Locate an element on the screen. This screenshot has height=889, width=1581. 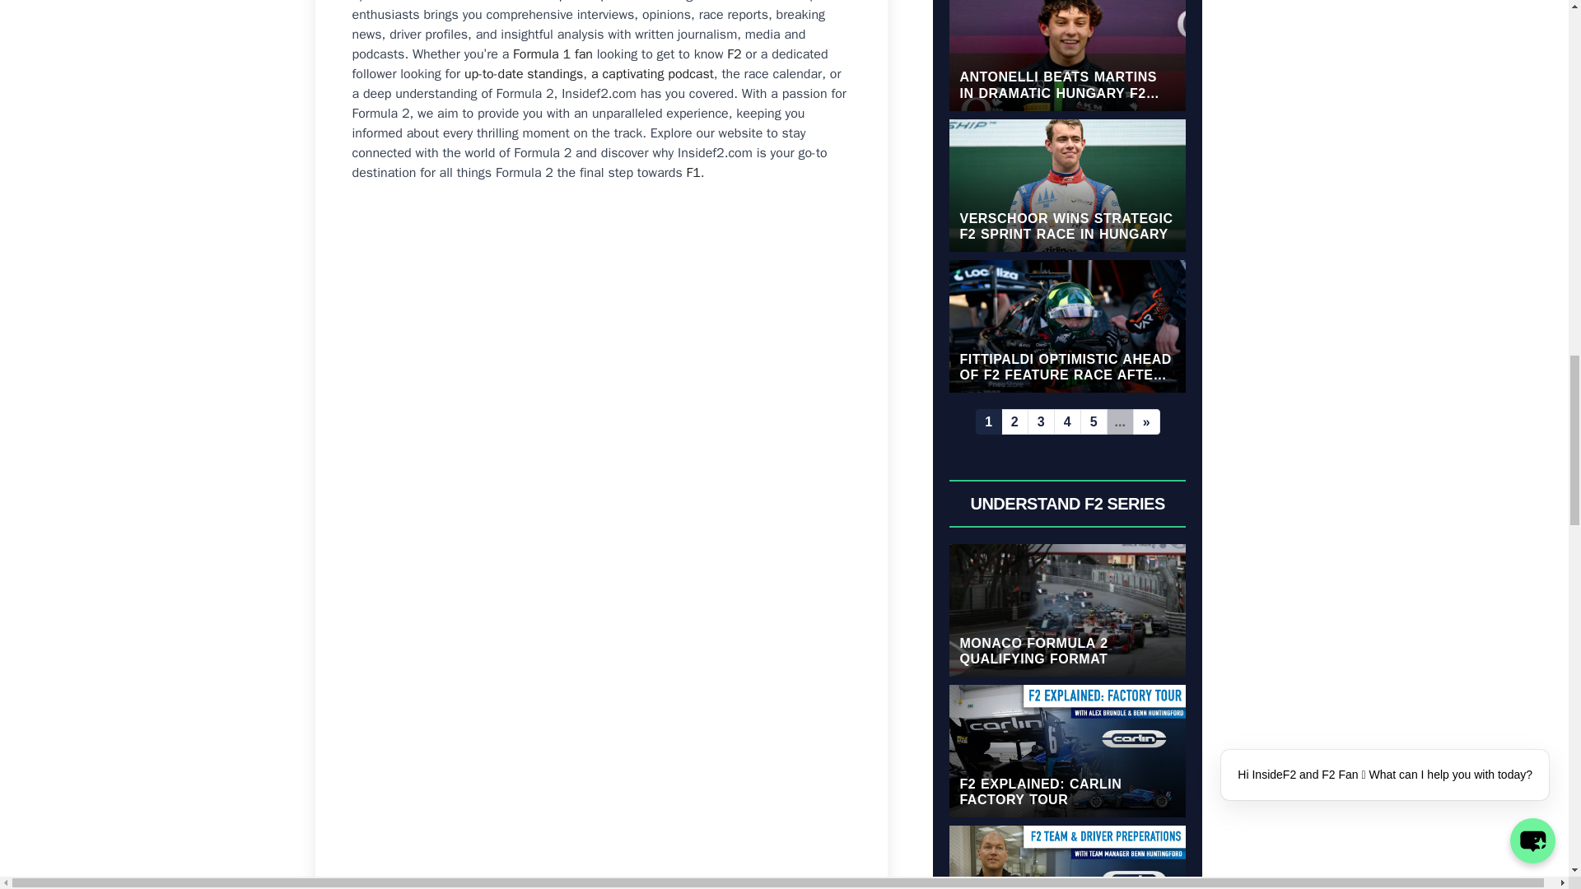
FIA Formula 2 Championship is located at coordinates (525, 2).